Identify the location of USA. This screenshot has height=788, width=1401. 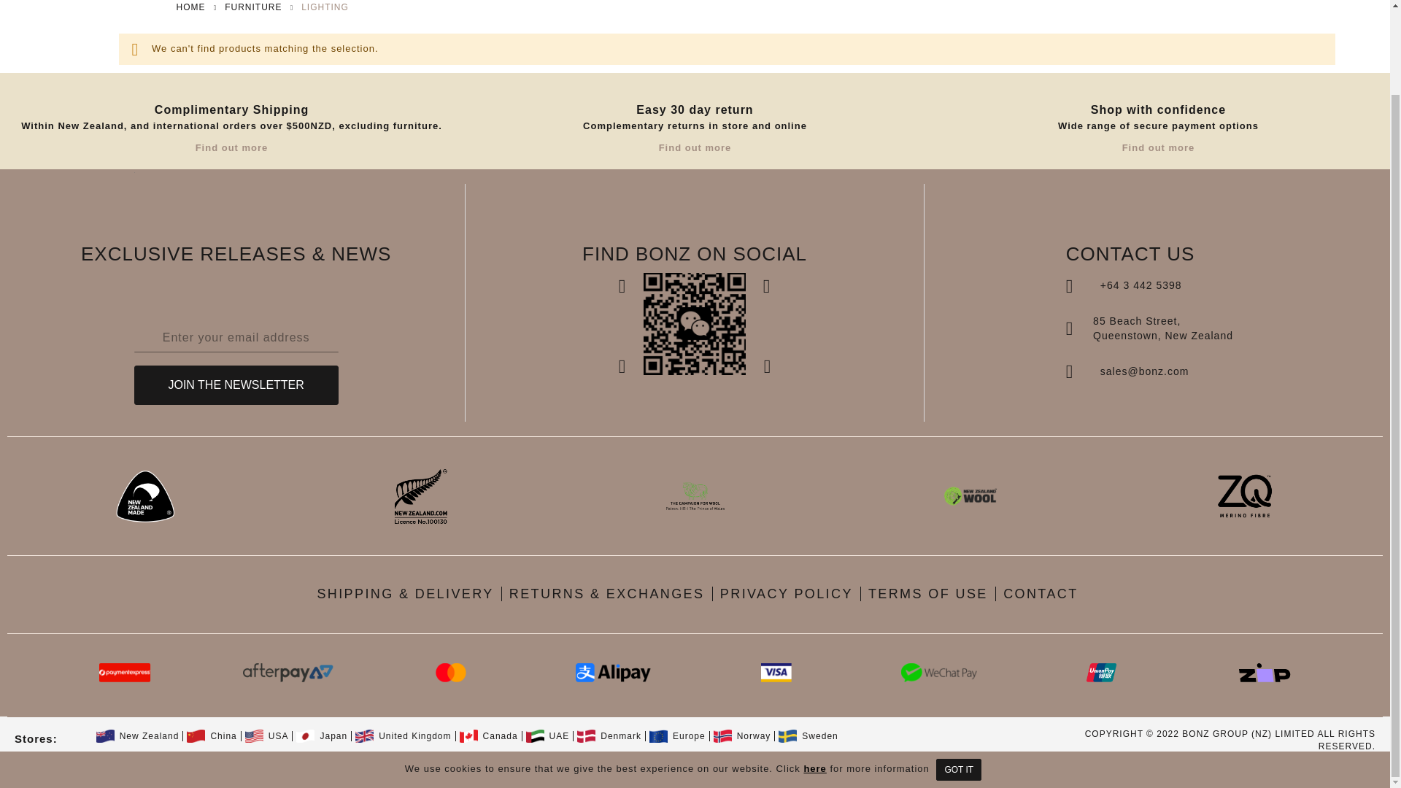
(267, 736).